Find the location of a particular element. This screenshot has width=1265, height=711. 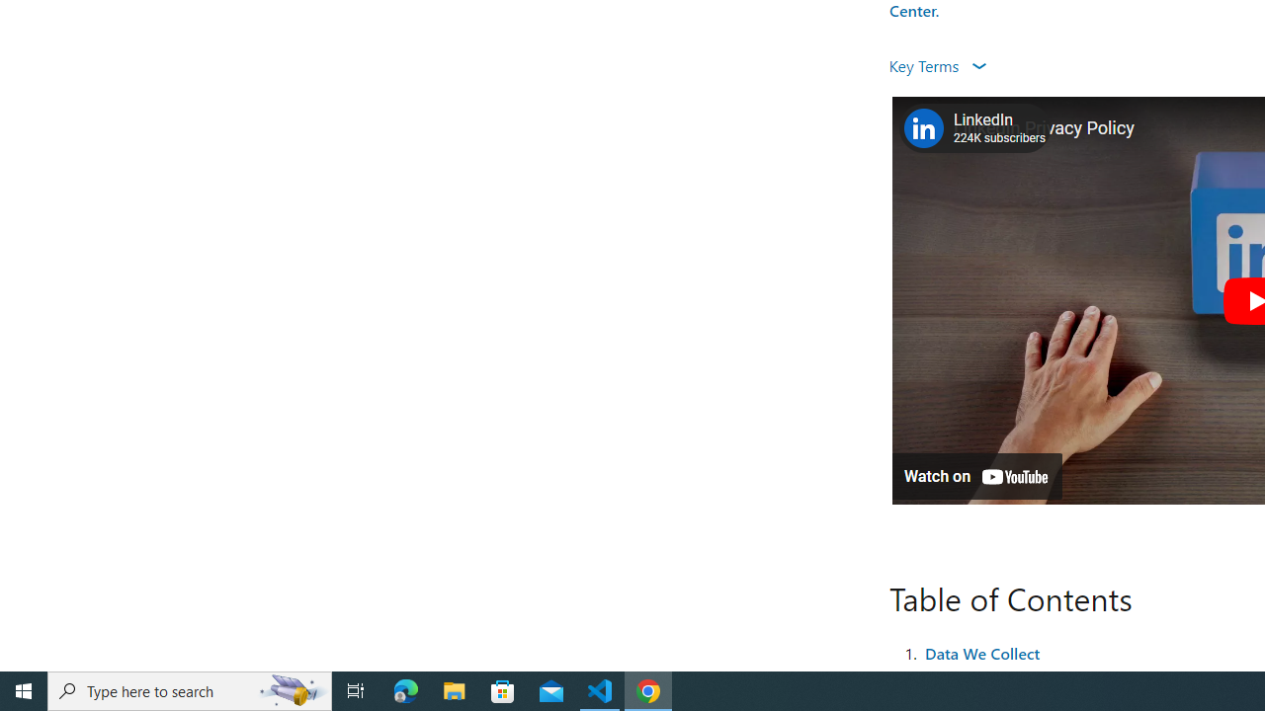

Key Terms  is located at coordinates (937, 65).